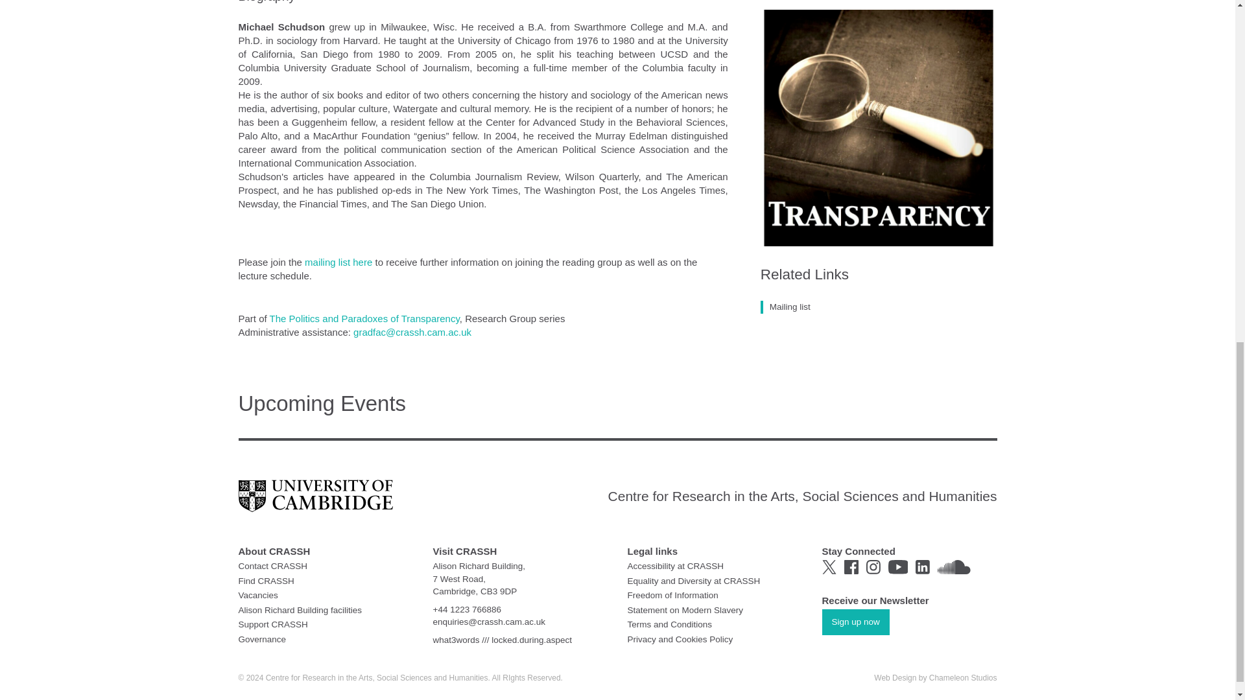  What do you see at coordinates (273, 624) in the screenshot?
I see `Support CRASSH` at bounding box center [273, 624].